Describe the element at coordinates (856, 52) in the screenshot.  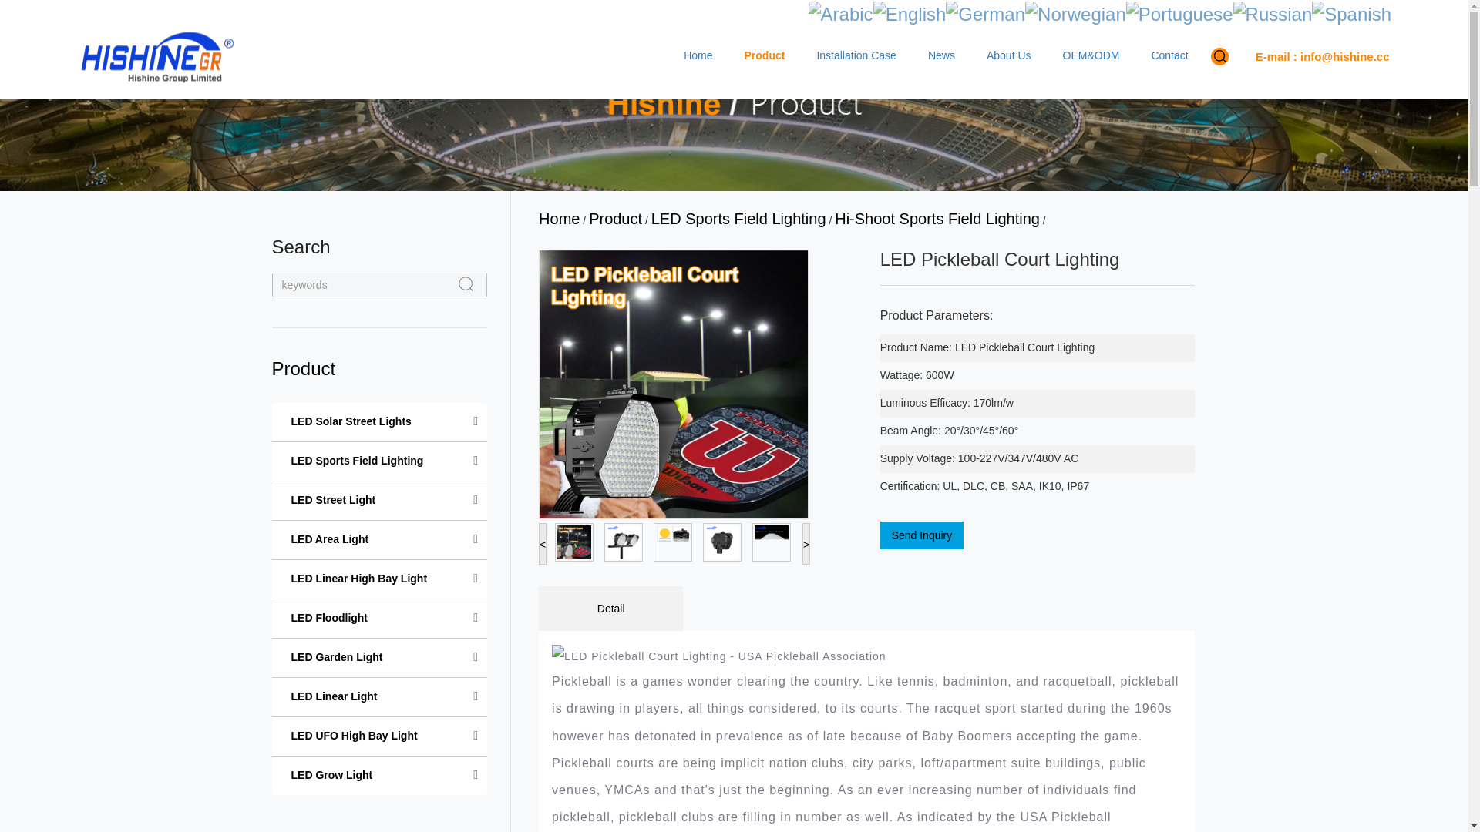
I see `Installation Case` at that location.